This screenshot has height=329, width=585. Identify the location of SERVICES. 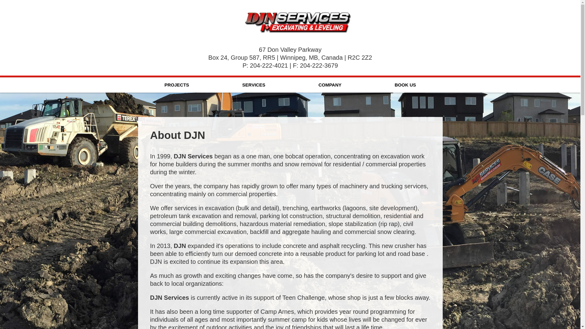
(254, 85).